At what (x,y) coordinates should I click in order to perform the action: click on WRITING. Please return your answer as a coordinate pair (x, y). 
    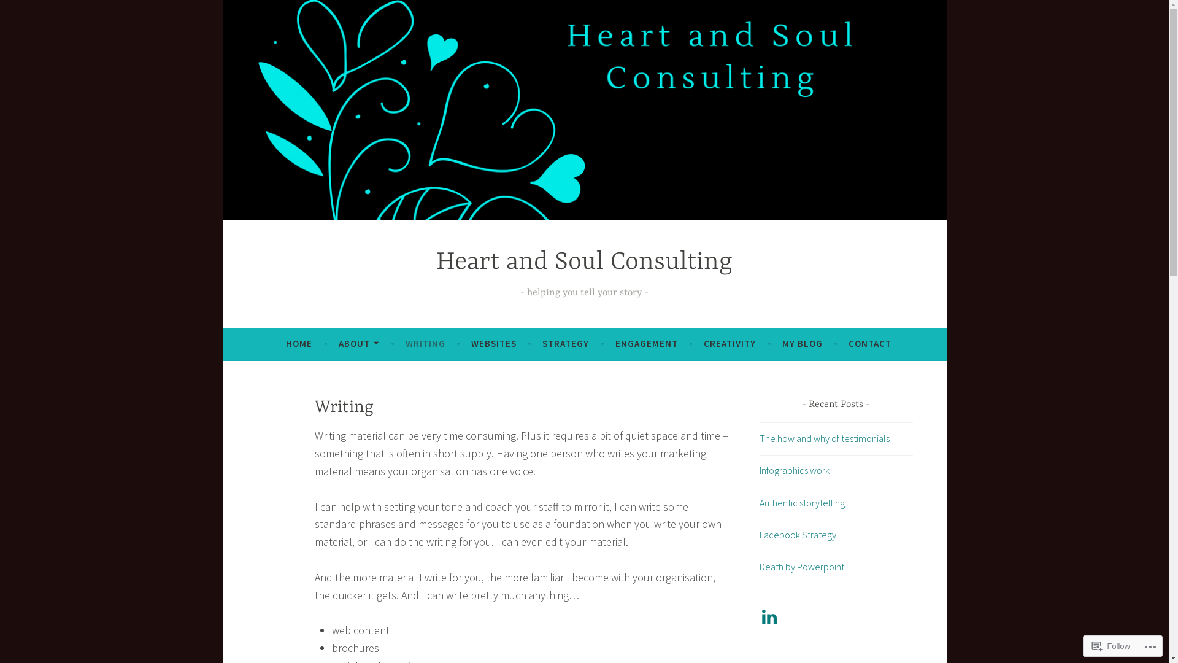
    Looking at the image, I should click on (426, 344).